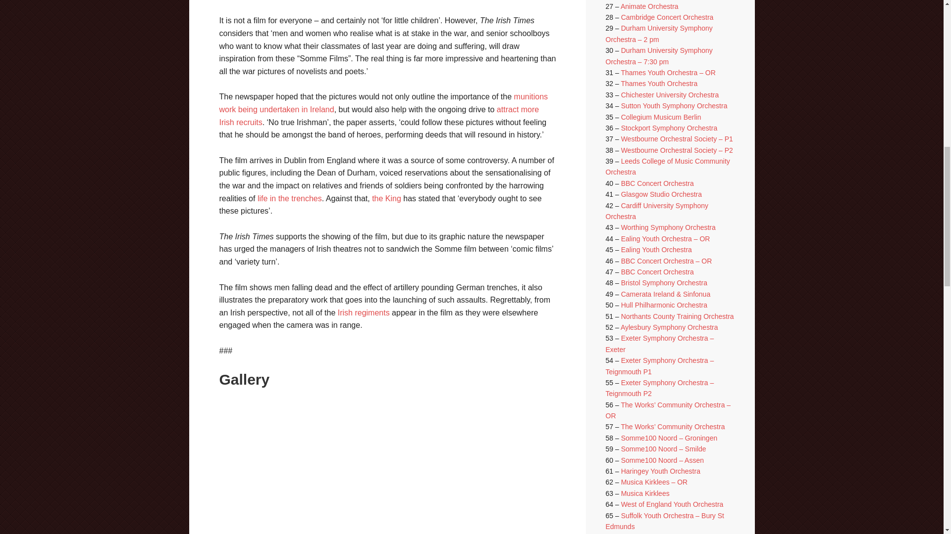 The height and width of the screenshot is (534, 951). What do you see at coordinates (295, 445) in the screenshot?
I see `Cx9Gnw6WEAApxd2` at bounding box center [295, 445].